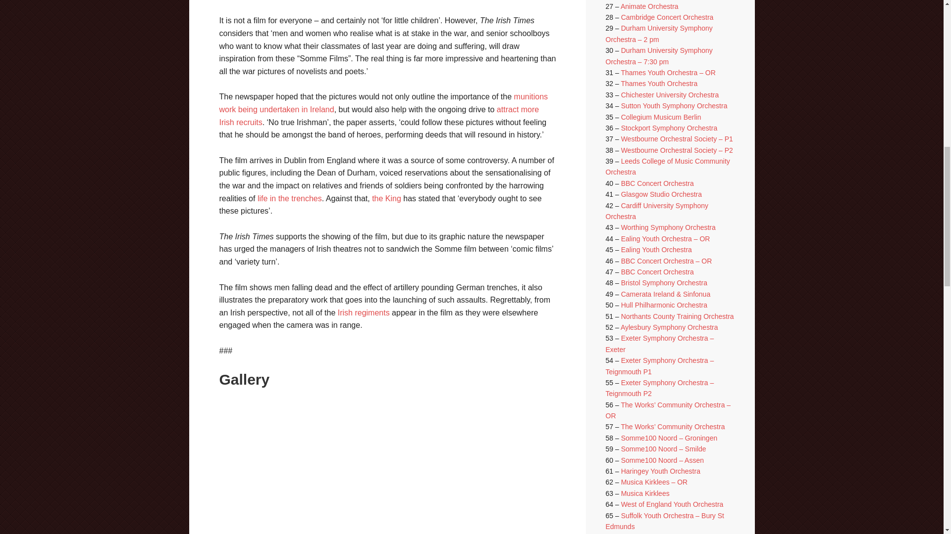 The height and width of the screenshot is (534, 951). What do you see at coordinates (295, 445) in the screenshot?
I see `Cx9Gnw6WEAApxd2` at bounding box center [295, 445].